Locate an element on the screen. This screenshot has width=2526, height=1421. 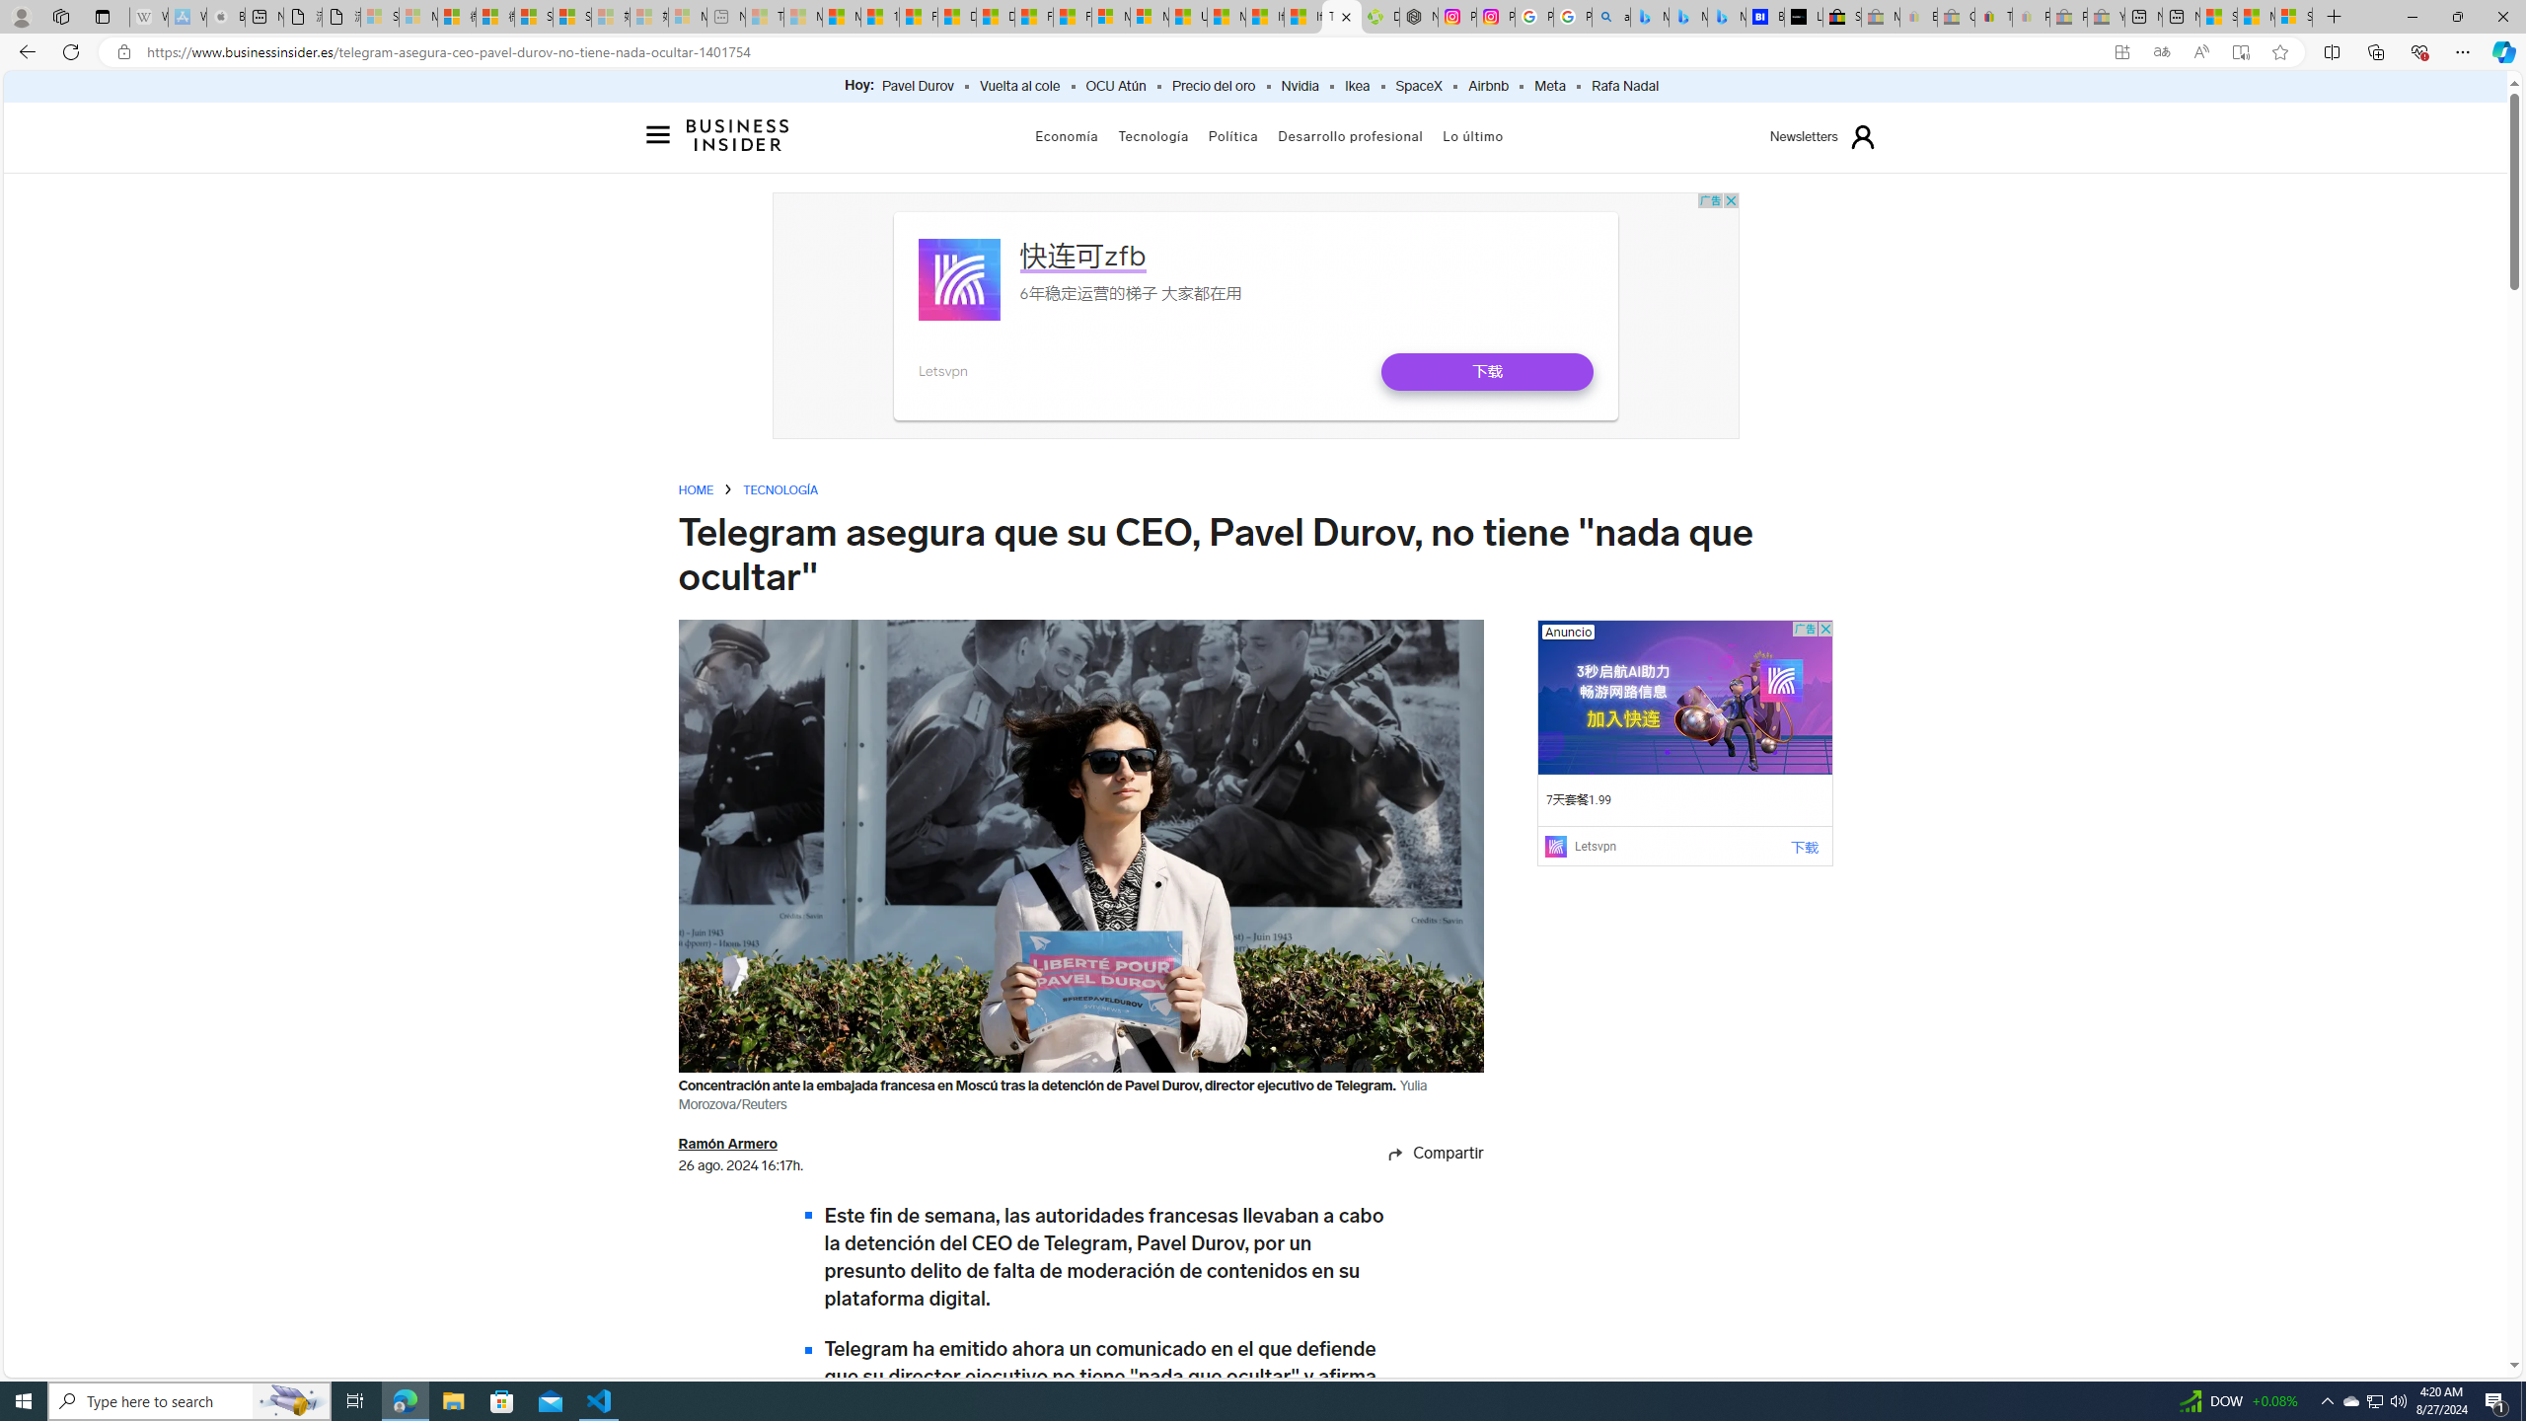
HOME is located at coordinates (696, 491).